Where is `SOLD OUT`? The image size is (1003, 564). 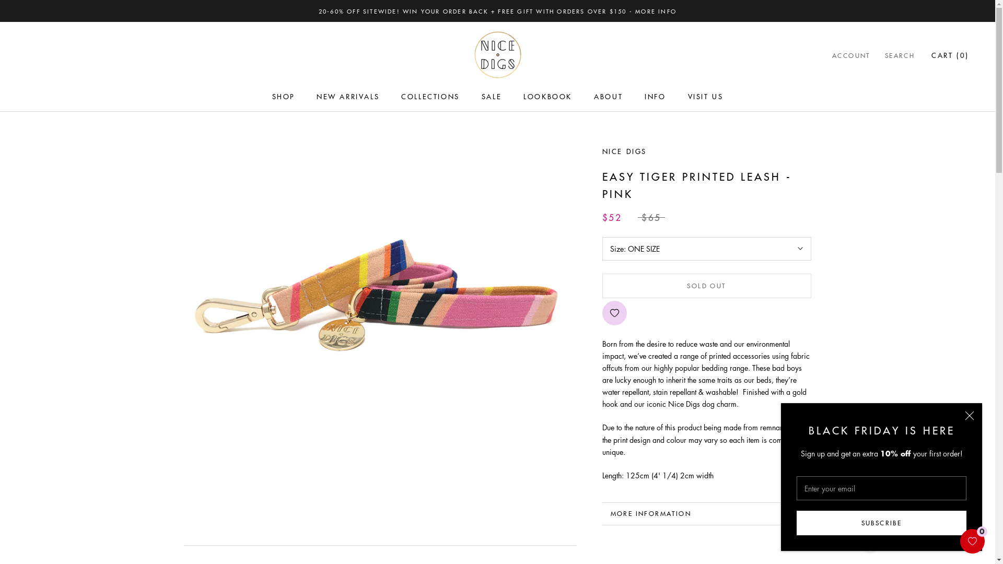
SOLD OUT is located at coordinates (706, 286).